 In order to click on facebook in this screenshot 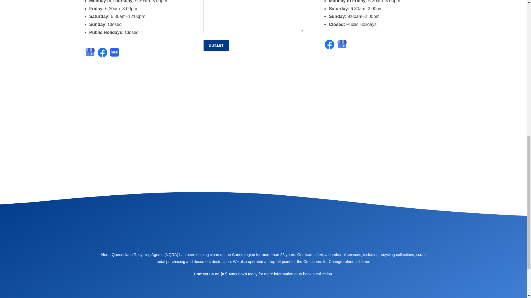, I will do `click(258, 294)`.